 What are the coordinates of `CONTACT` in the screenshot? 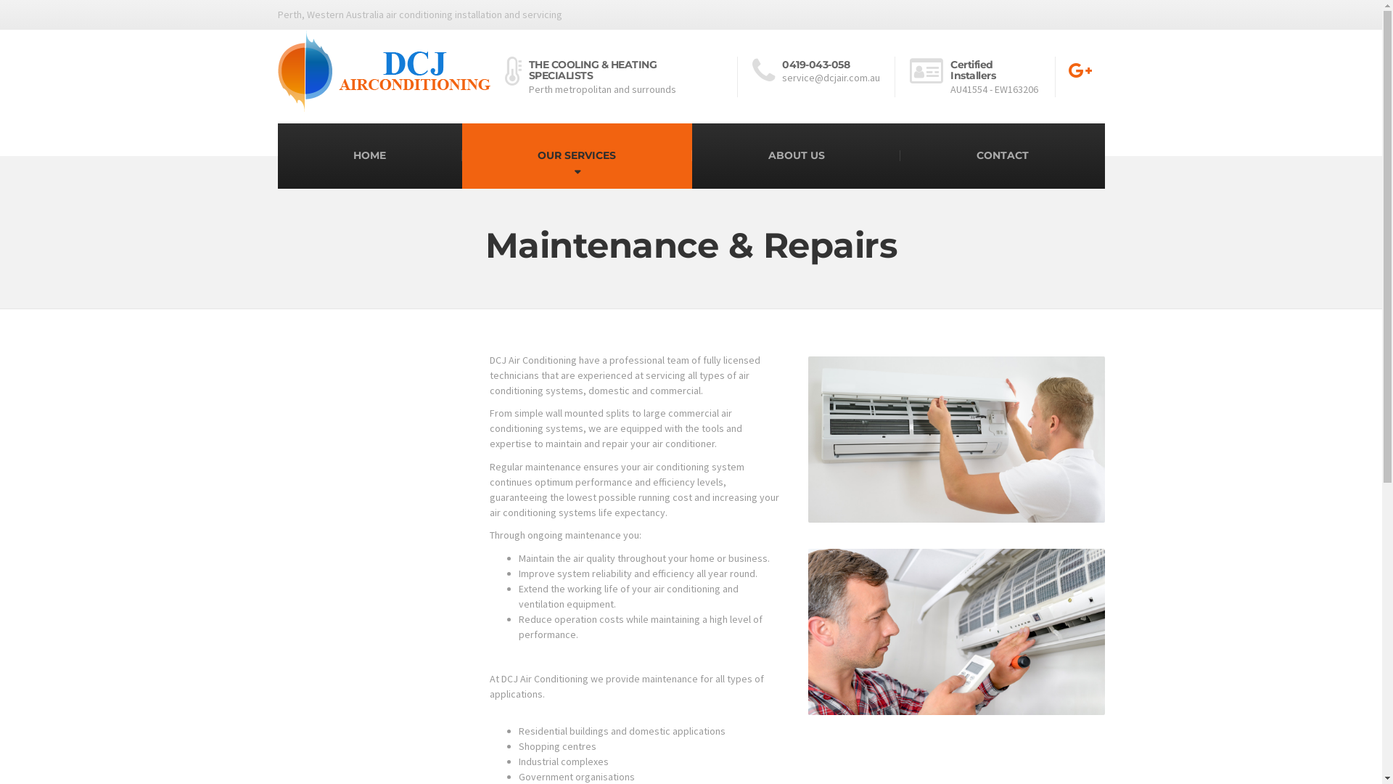 It's located at (1003, 156).